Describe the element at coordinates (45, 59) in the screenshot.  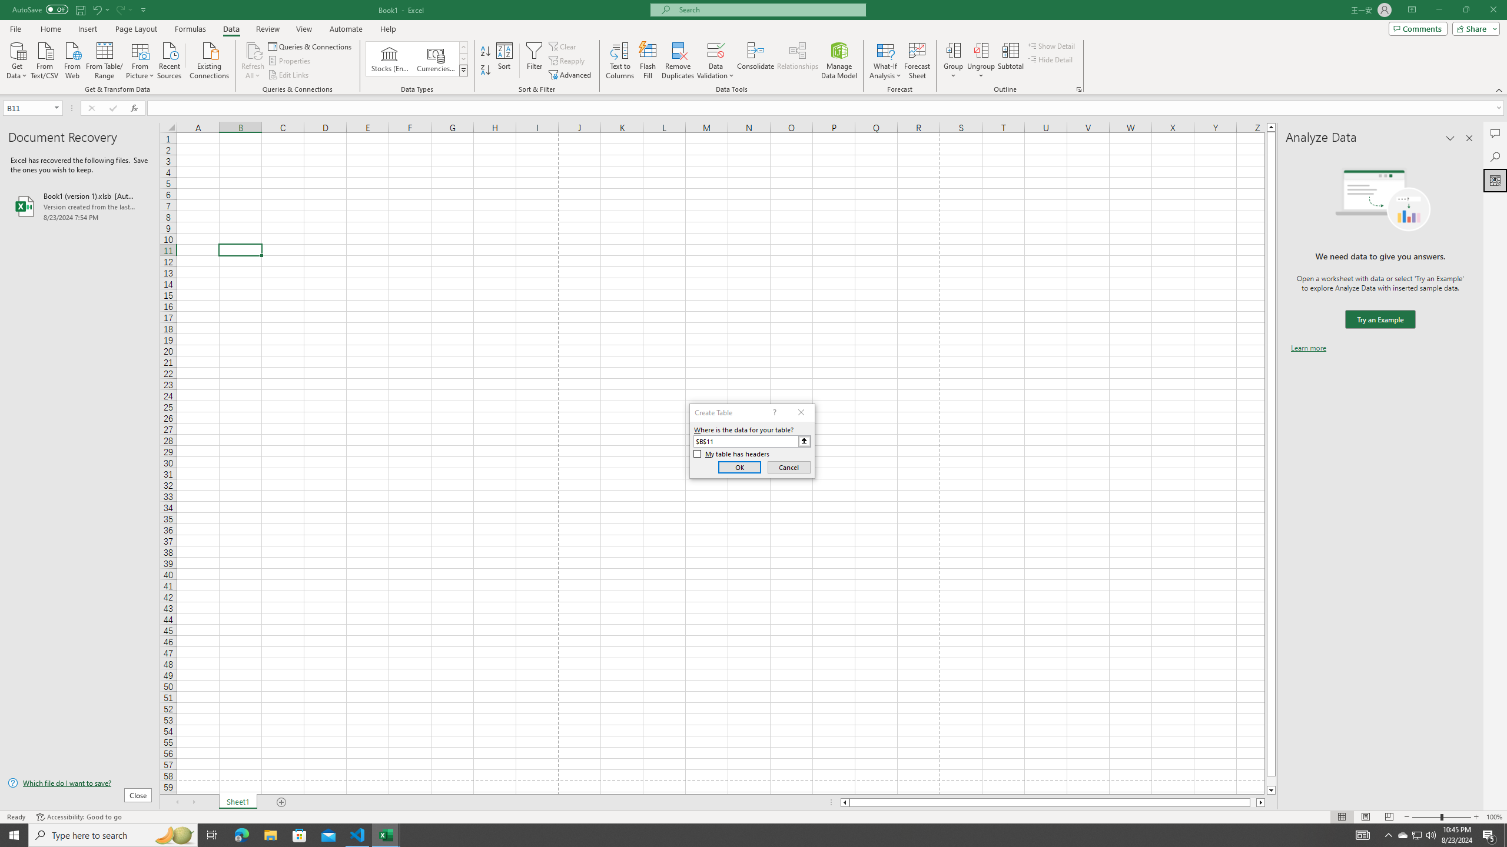
I see `From Text/CSV` at that location.